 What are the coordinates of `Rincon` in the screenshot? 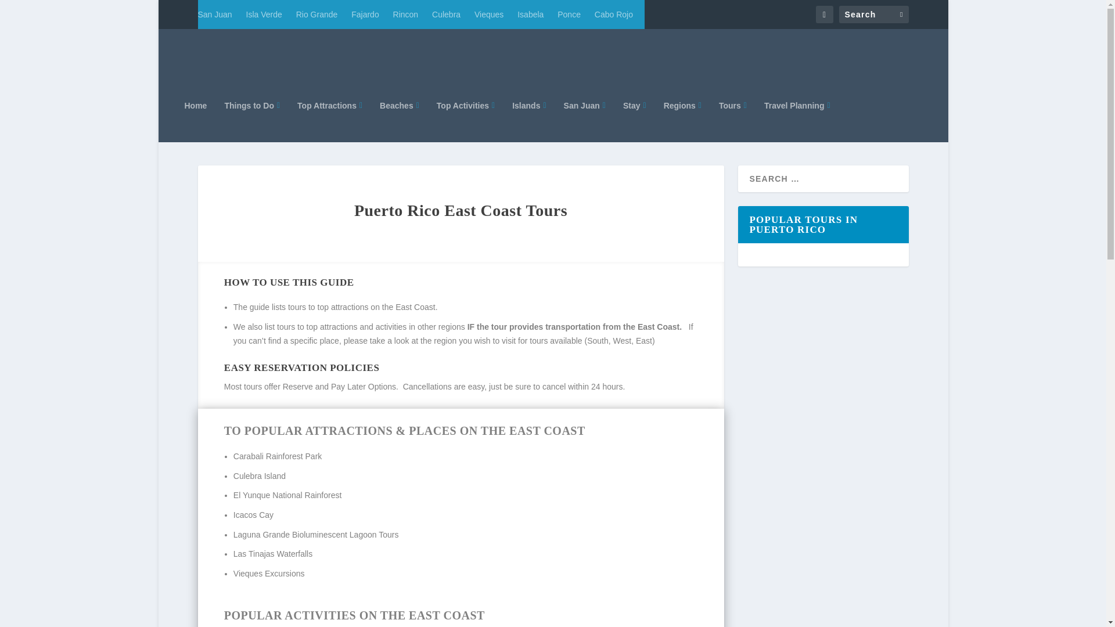 It's located at (406, 14).